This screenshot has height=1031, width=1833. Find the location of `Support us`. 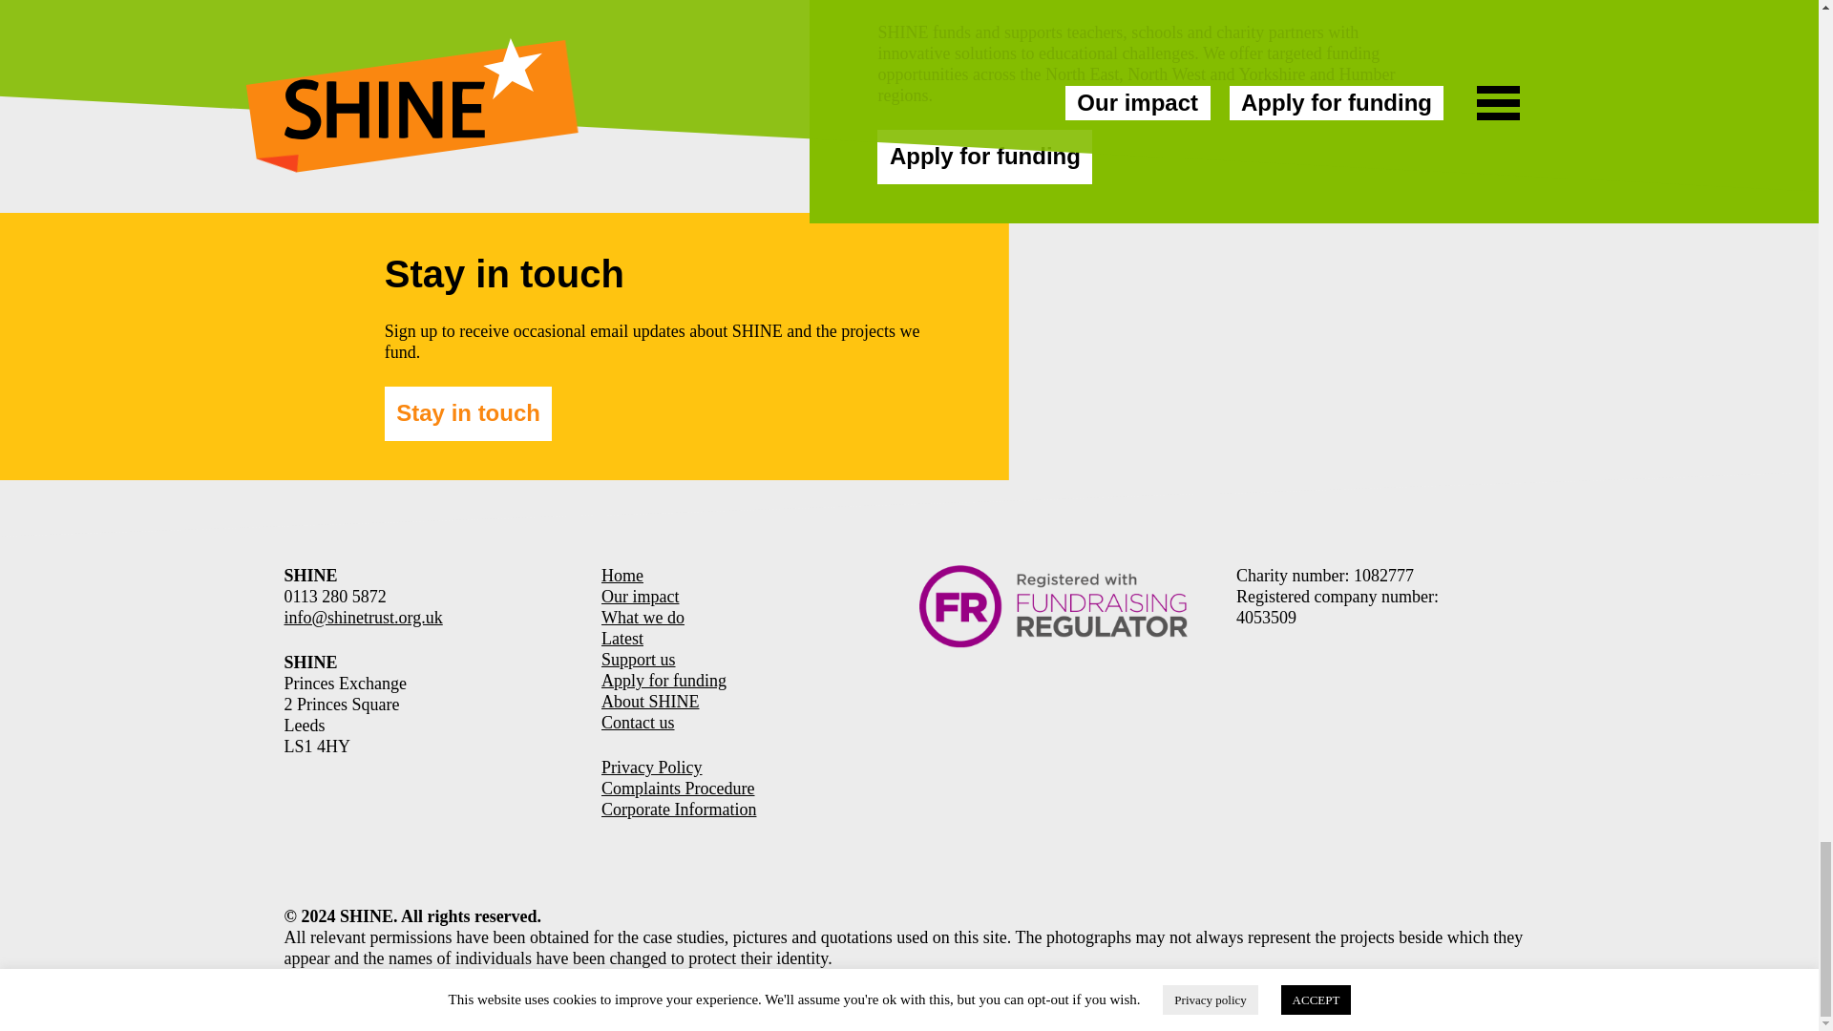

Support us is located at coordinates (638, 659).